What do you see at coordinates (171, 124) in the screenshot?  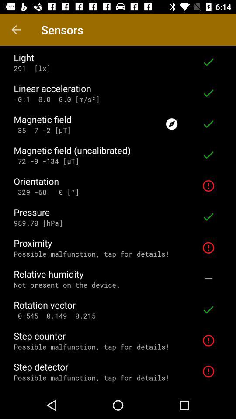 I see `launch the item to the right of magnetic field` at bounding box center [171, 124].